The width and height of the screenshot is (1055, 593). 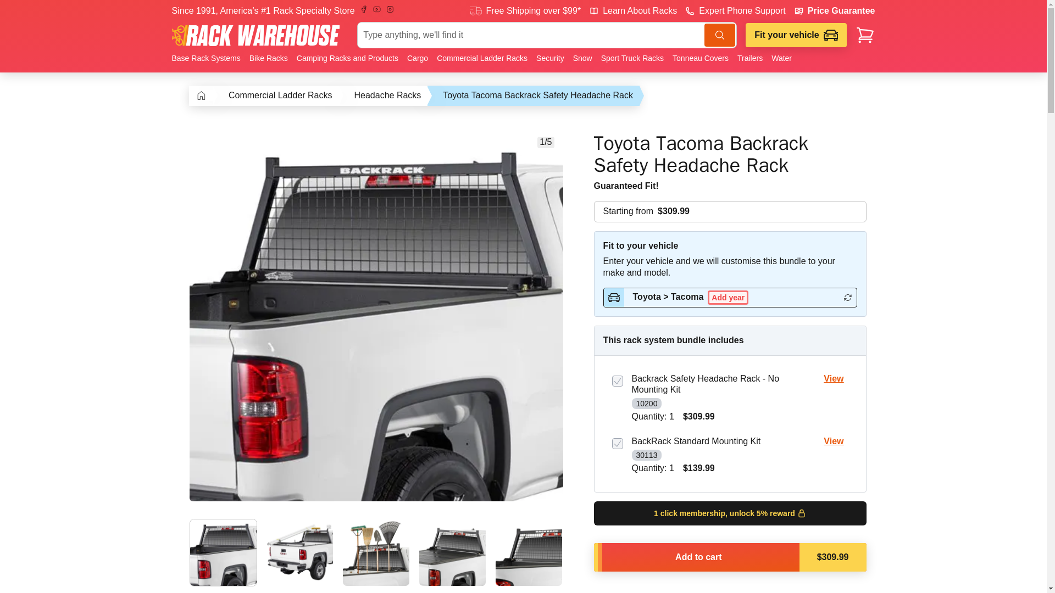 What do you see at coordinates (482, 58) in the screenshot?
I see `Commercial Ladder Racks` at bounding box center [482, 58].